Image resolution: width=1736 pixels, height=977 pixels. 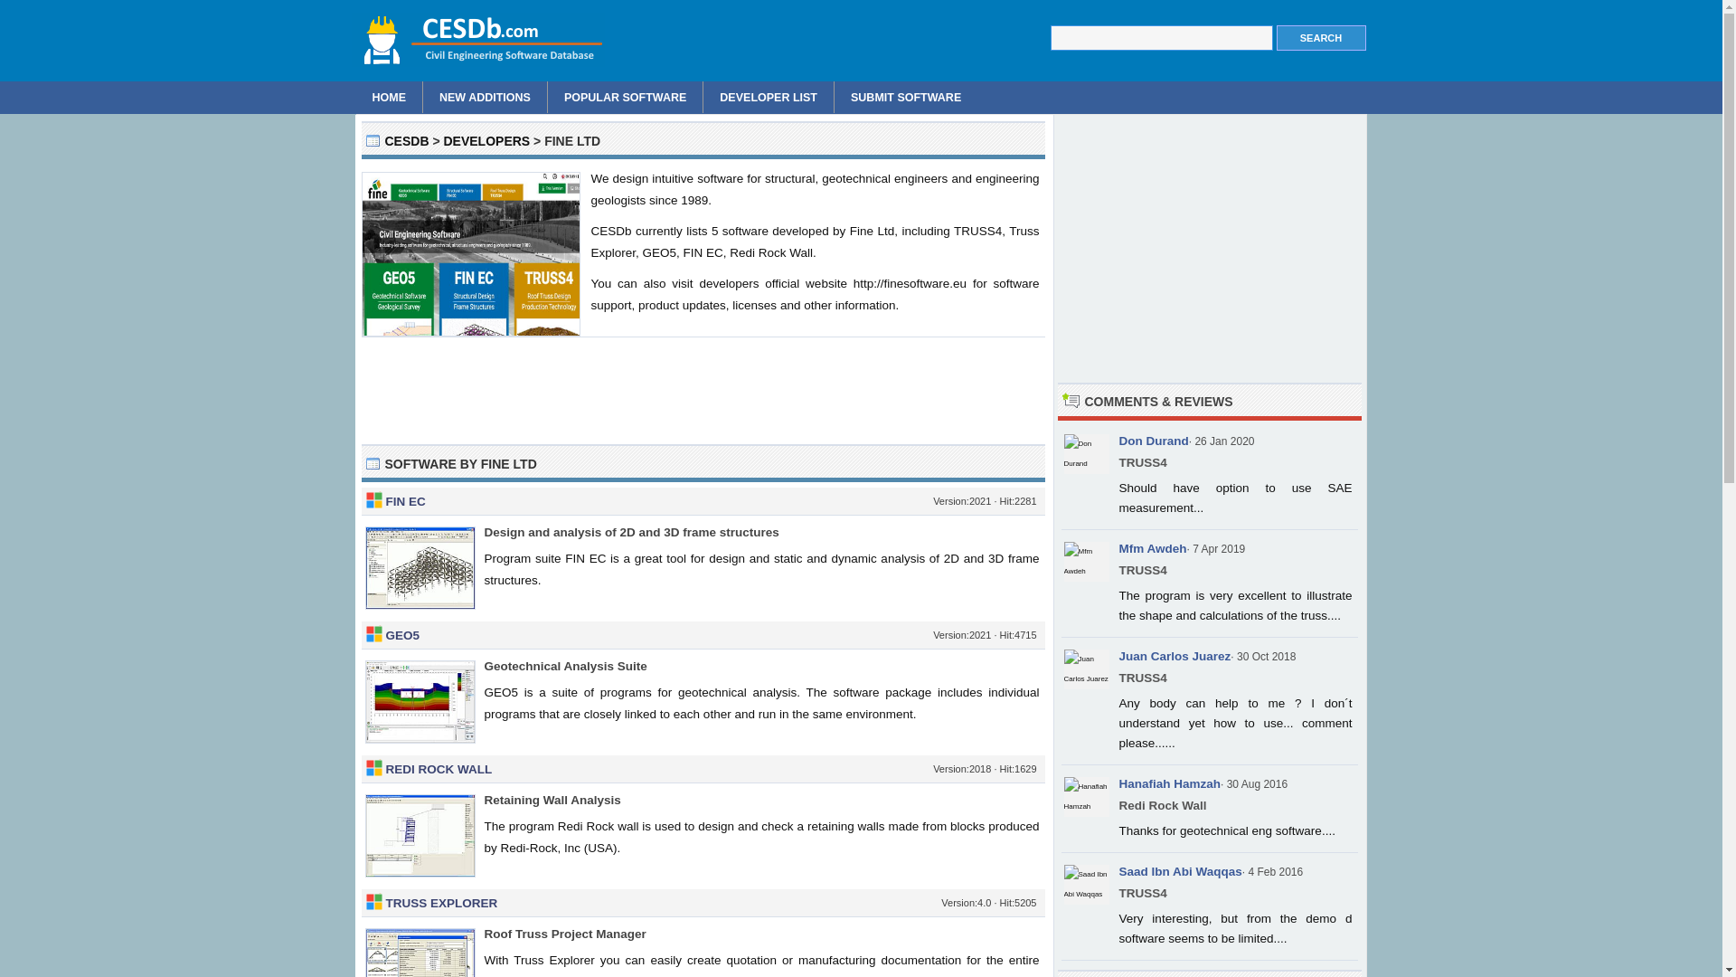 What do you see at coordinates (438, 769) in the screenshot?
I see `REDI ROCK WALL` at bounding box center [438, 769].